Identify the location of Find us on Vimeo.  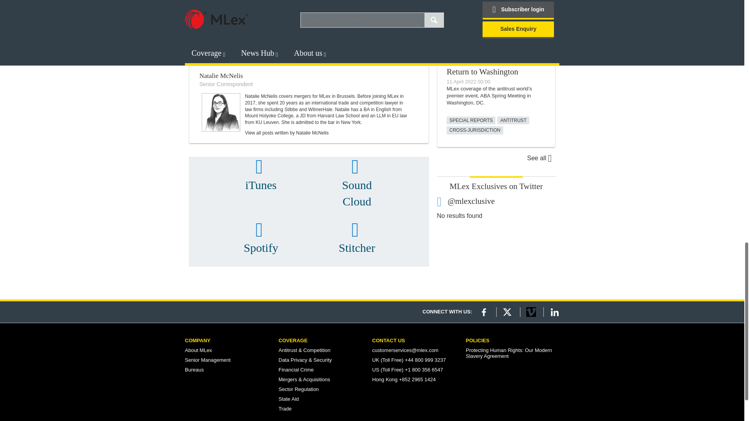
(531, 312).